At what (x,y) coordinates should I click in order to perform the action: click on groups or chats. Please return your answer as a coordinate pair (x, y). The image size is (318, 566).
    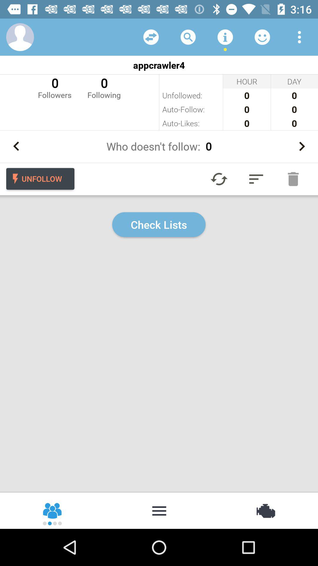
    Looking at the image, I should click on (53, 510).